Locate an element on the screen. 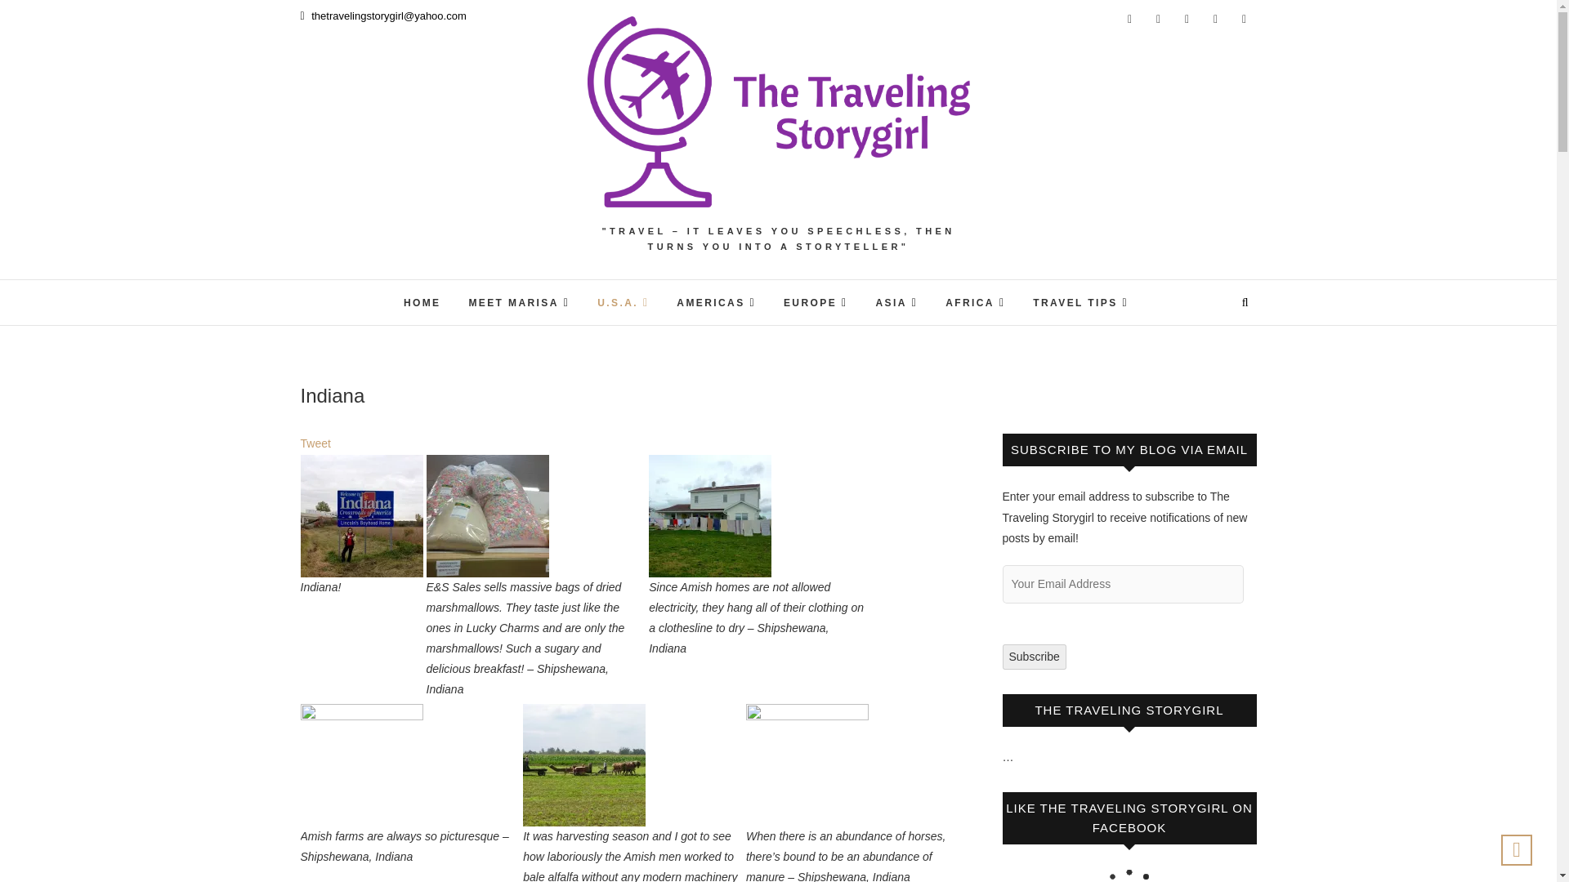 This screenshot has width=1569, height=882. AMERICAS is located at coordinates (716, 302).